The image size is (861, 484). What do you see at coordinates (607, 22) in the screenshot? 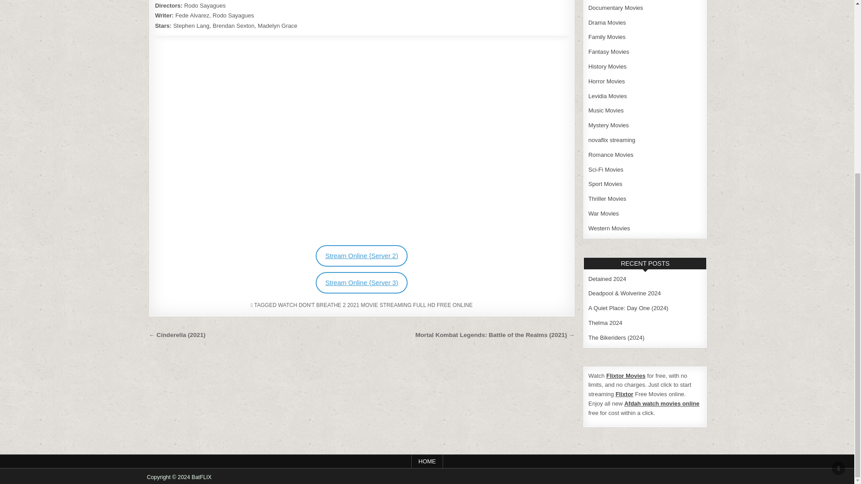
I see `Drama Movies` at bounding box center [607, 22].